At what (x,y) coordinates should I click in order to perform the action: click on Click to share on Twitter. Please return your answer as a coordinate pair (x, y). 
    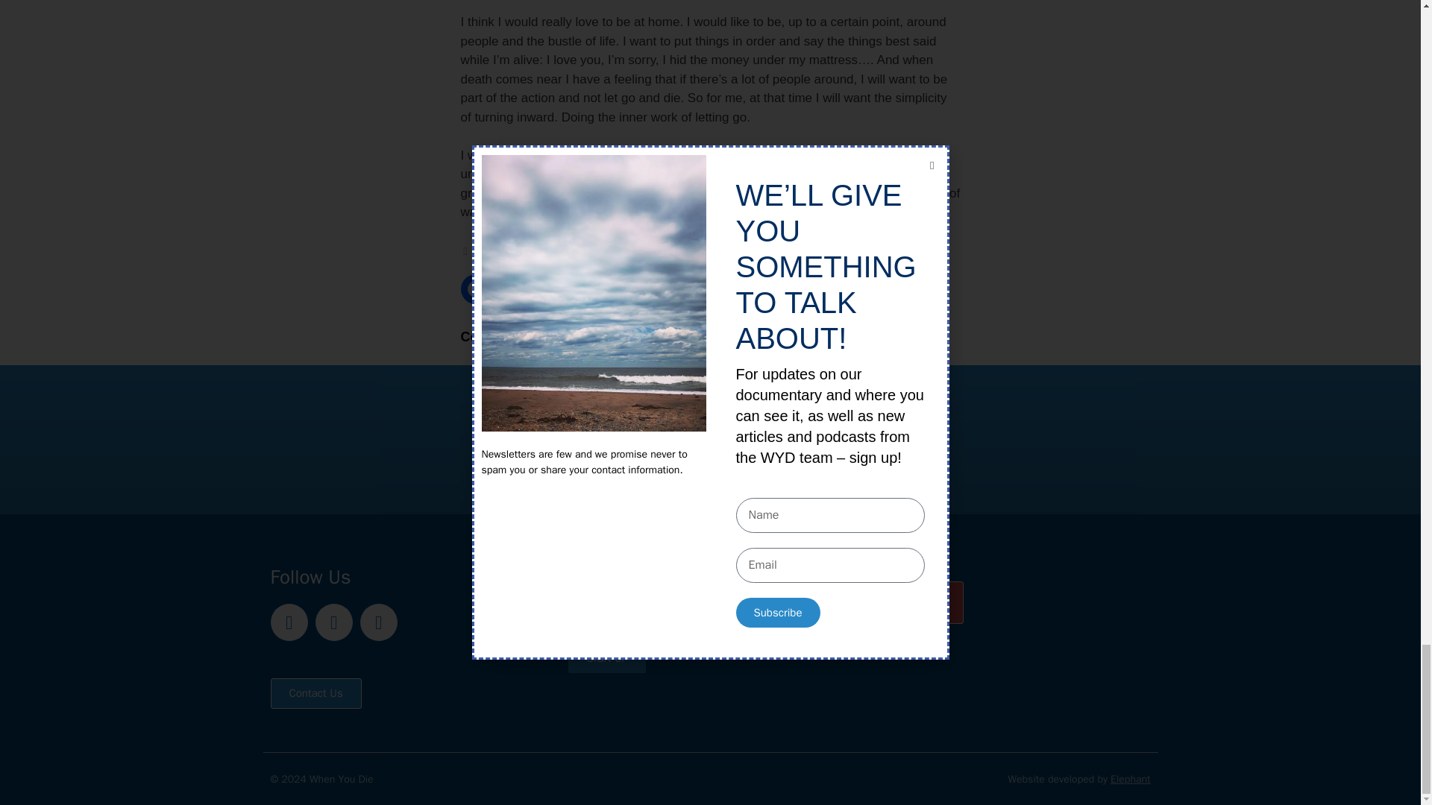
    Looking at the image, I should click on (515, 289).